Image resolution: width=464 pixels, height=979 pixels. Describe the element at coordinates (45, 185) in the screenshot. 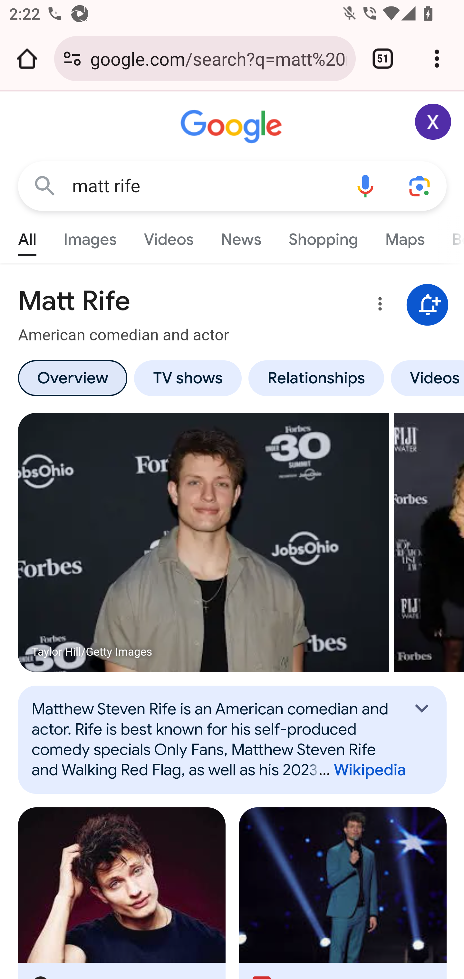

I see `Google Search` at that location.